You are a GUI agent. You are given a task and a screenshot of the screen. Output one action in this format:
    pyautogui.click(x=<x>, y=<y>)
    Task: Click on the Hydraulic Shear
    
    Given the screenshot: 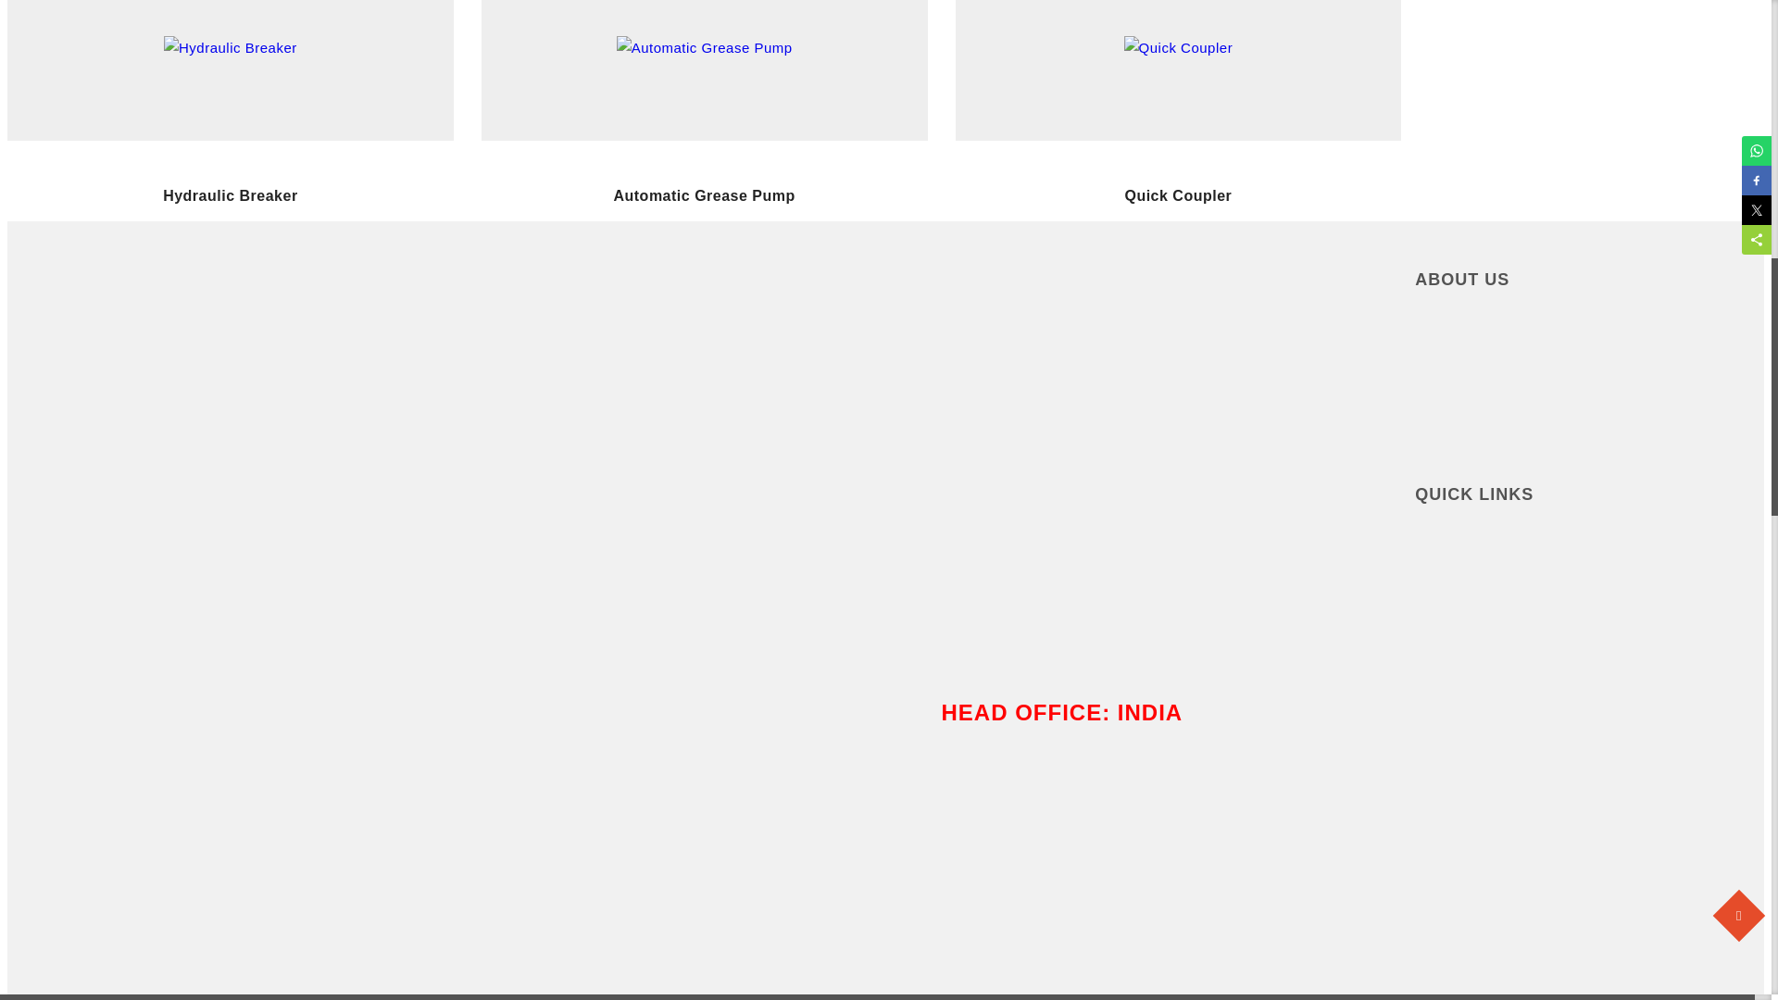 What is the action you would take?
    pyautogui.click(x=704, y=694)
    